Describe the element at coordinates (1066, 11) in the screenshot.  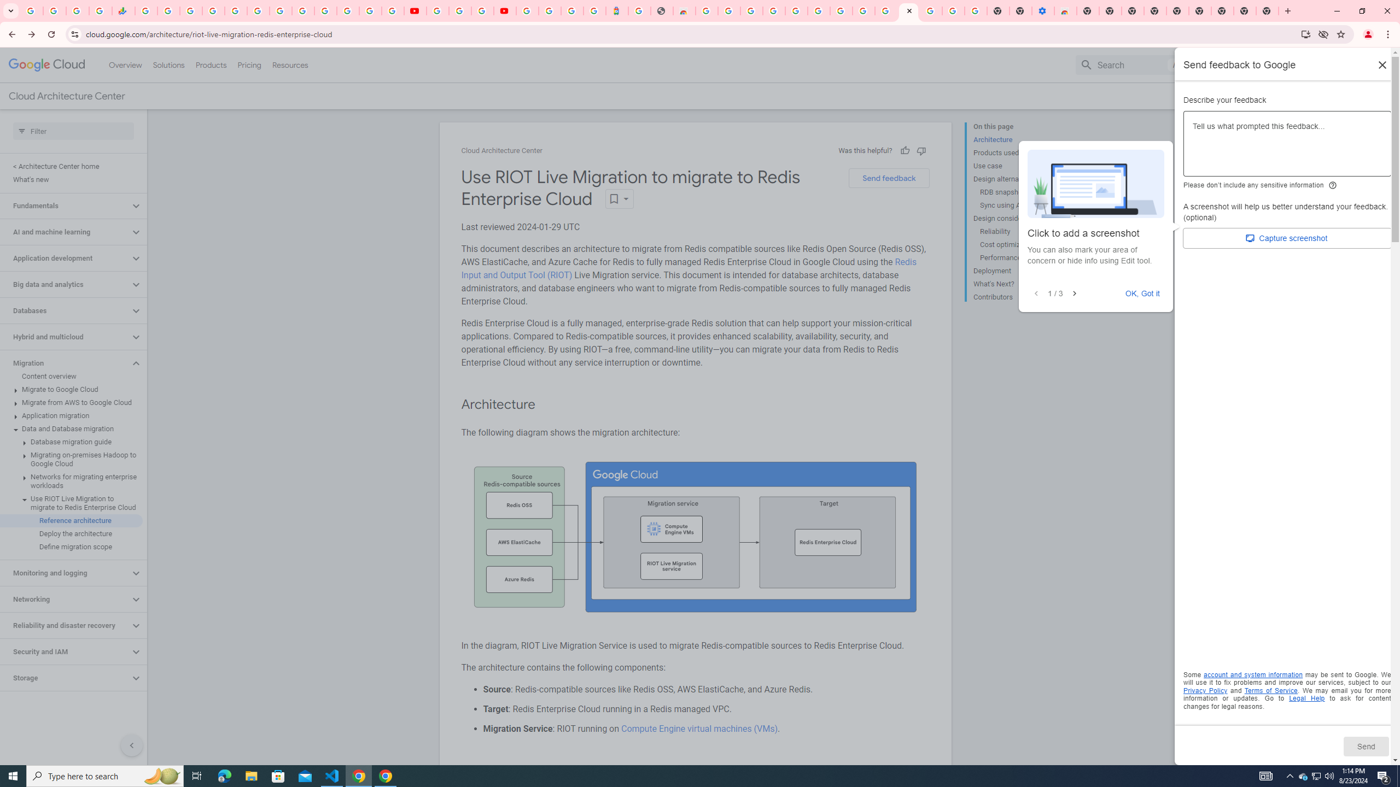
I see `Chrome Web Store - Accessibility extensions` at that location.